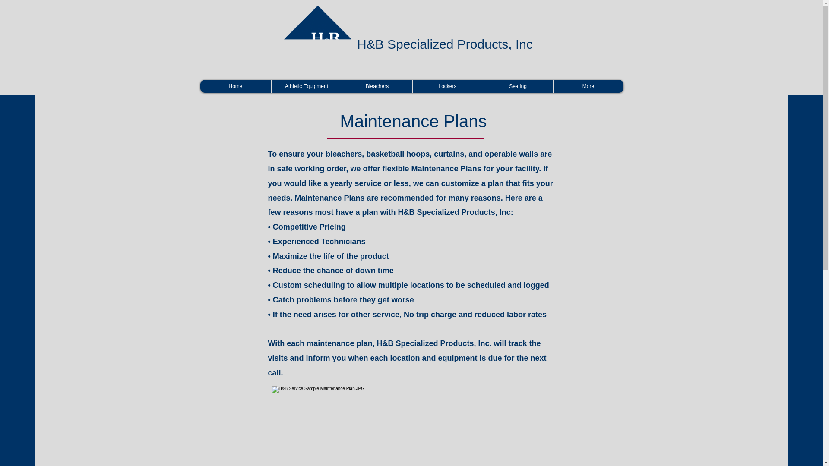 This screenshot has width=829, height=466. What do you see at coordinates (517, 86) in the screenshot?
I see `Seating` at bounding box center [517, 86].